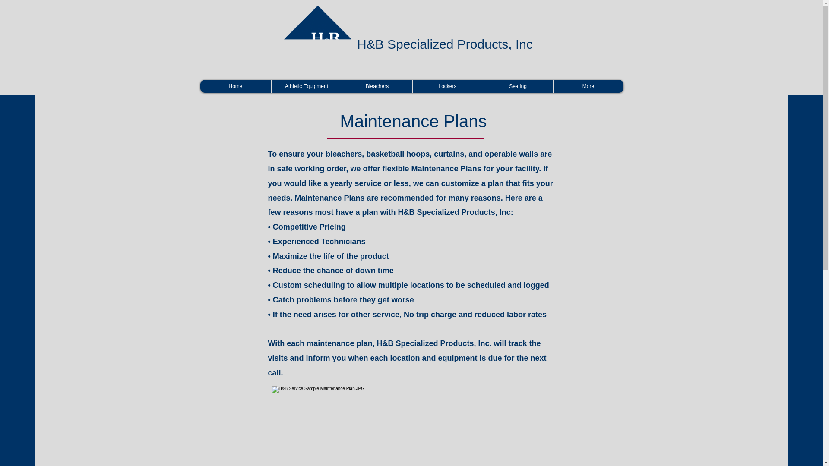 This screenshot has width=829, height=466. What do you see at coordinates (517, 86) in the screenshot?
I see `Seating` at bounding box center [517, 86].